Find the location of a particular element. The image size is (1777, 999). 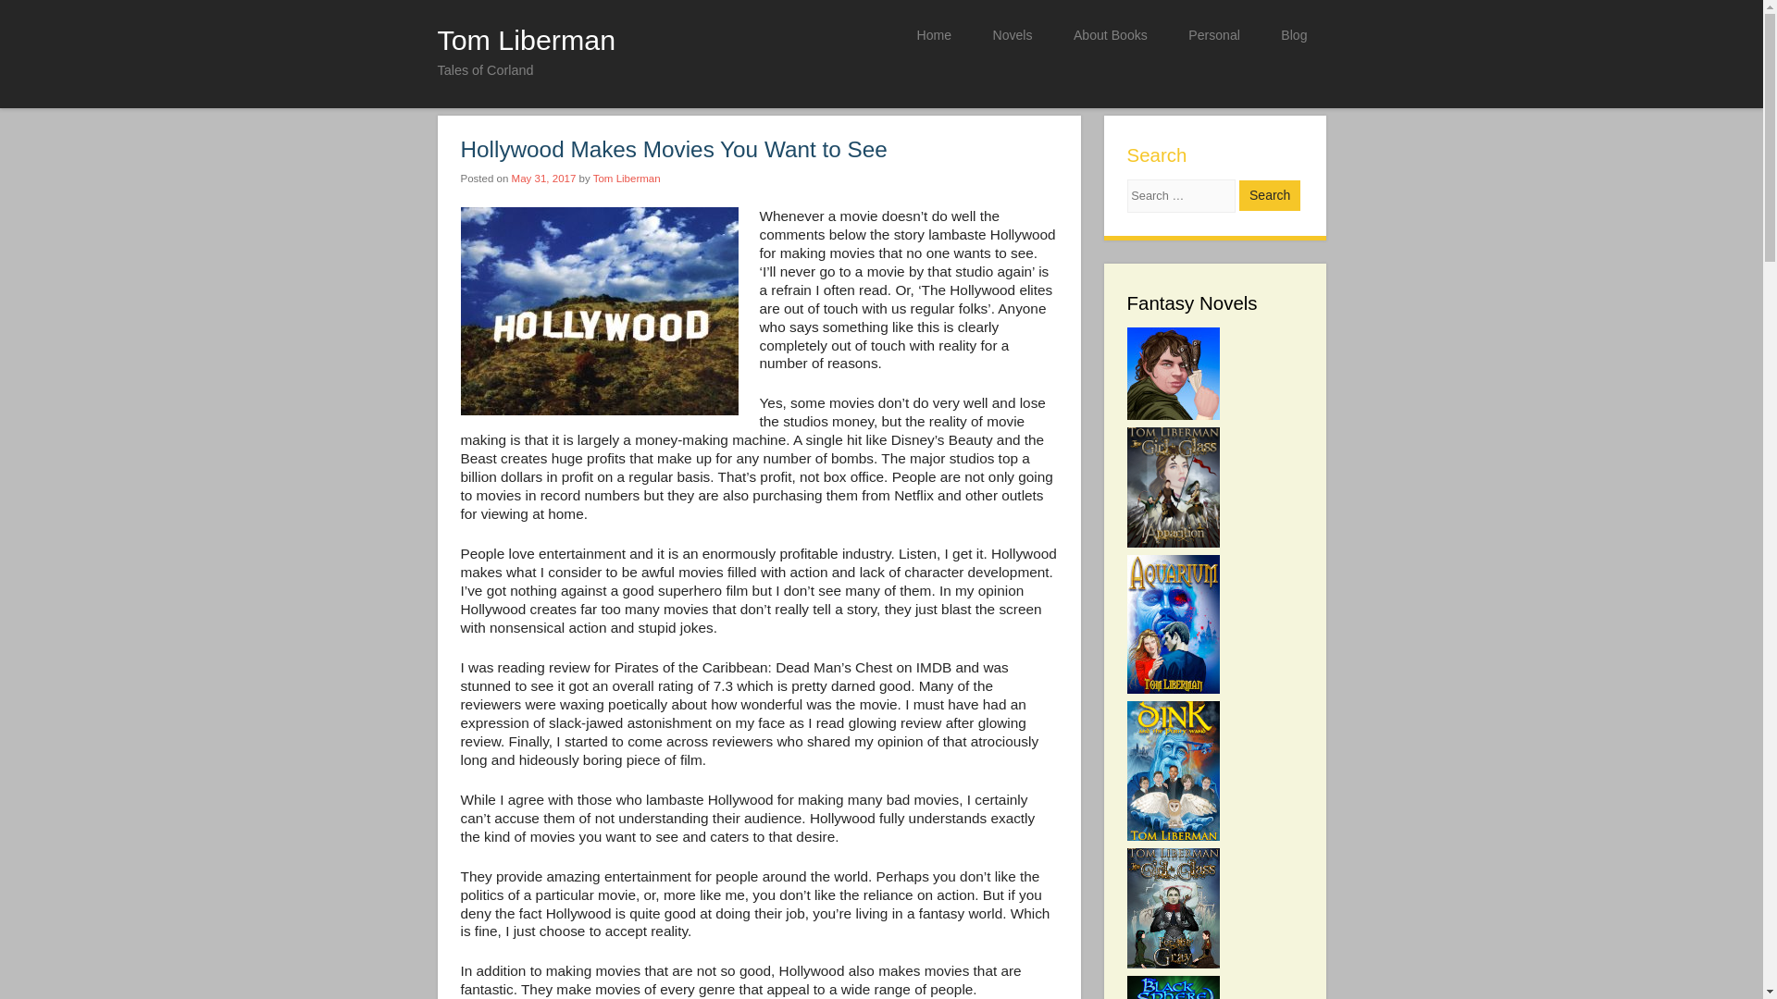

Novels is located at coordinates (1012, 35).